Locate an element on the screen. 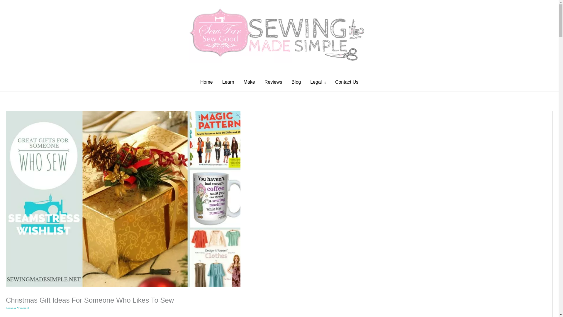  Make is located at coordinates (249, 82).